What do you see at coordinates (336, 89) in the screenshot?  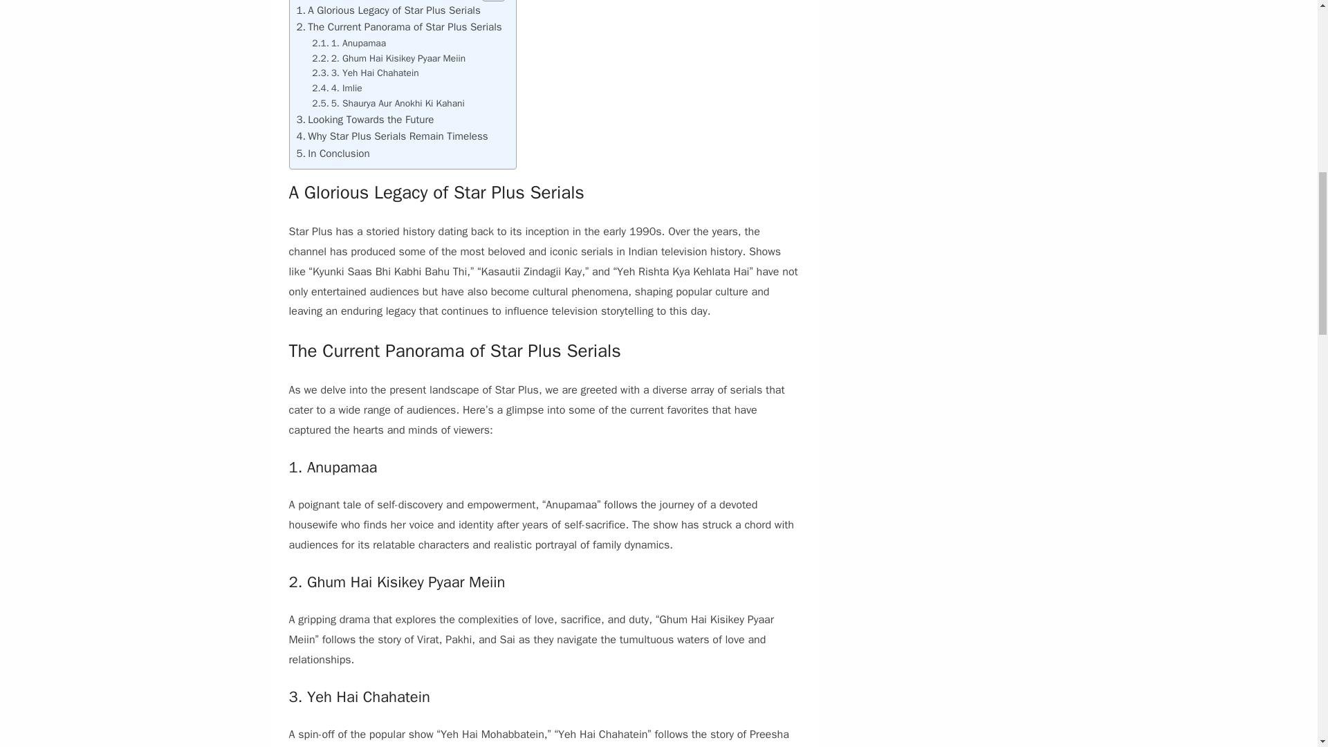 I see `4. Imlie` at bounding box center [336, 89].